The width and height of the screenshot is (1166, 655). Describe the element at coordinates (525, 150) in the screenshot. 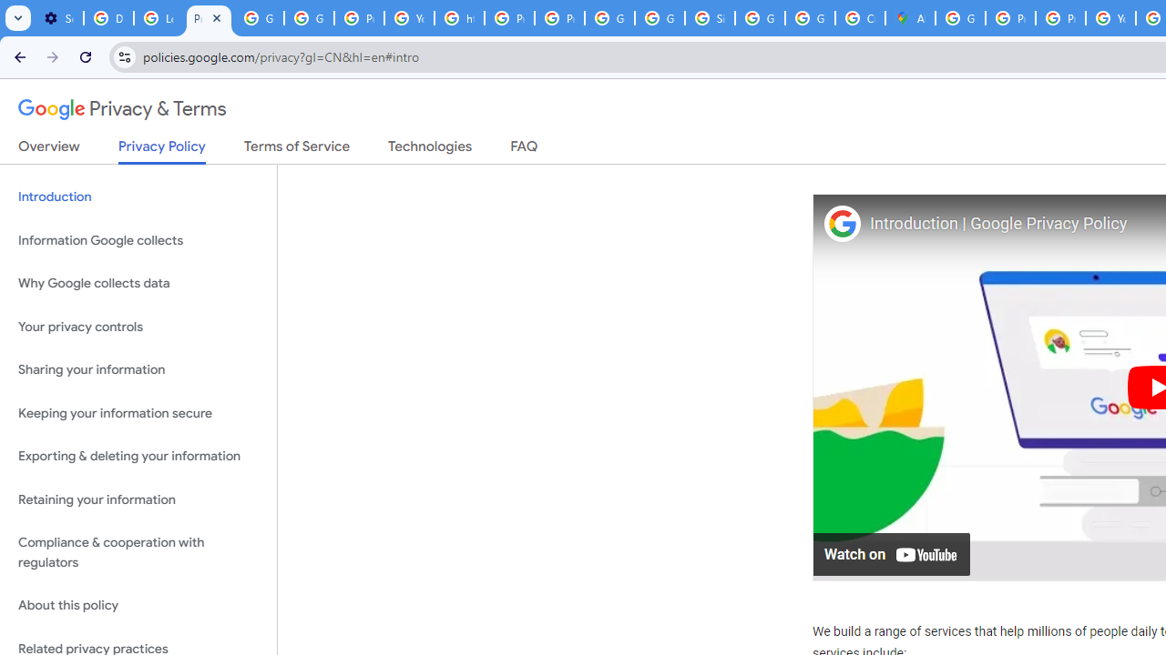

I see `FAQ` at that location.